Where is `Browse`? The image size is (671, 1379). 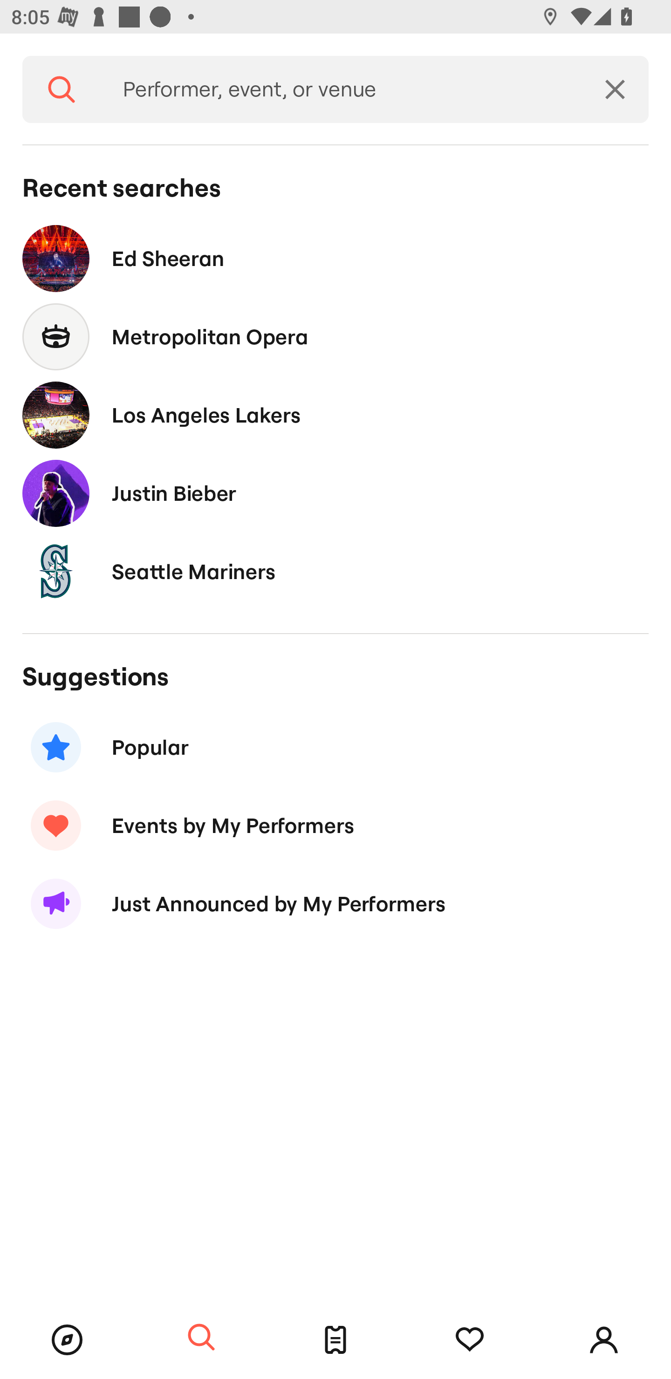 Browse is located at coordinates (67, 1340).